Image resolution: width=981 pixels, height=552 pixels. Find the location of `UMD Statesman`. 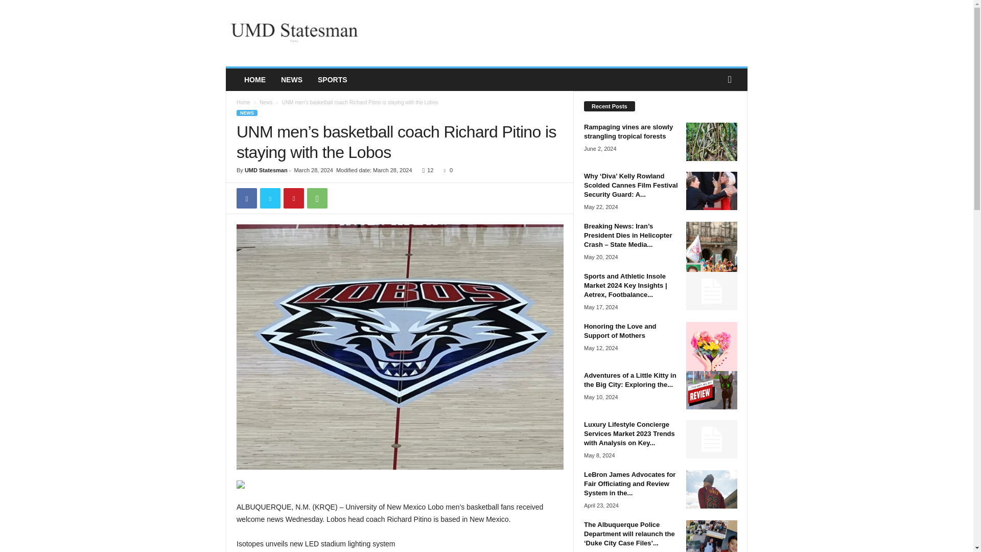

UMD Statesman is located at coordinates (295, 33).